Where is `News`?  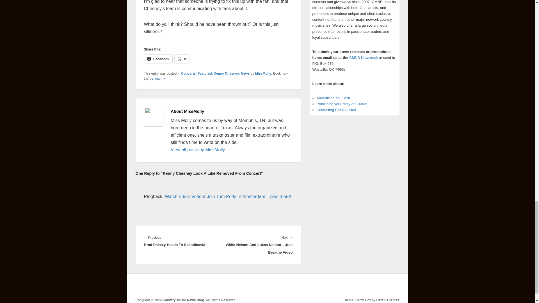 News is located at coordinates (245, 73).